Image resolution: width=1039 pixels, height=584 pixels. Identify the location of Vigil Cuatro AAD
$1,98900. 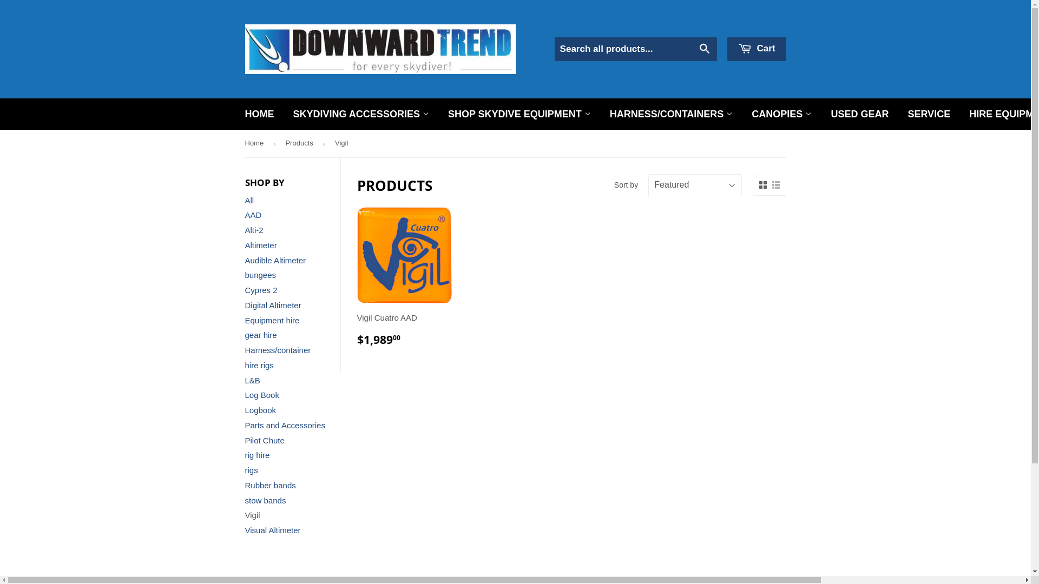
(405, 281).